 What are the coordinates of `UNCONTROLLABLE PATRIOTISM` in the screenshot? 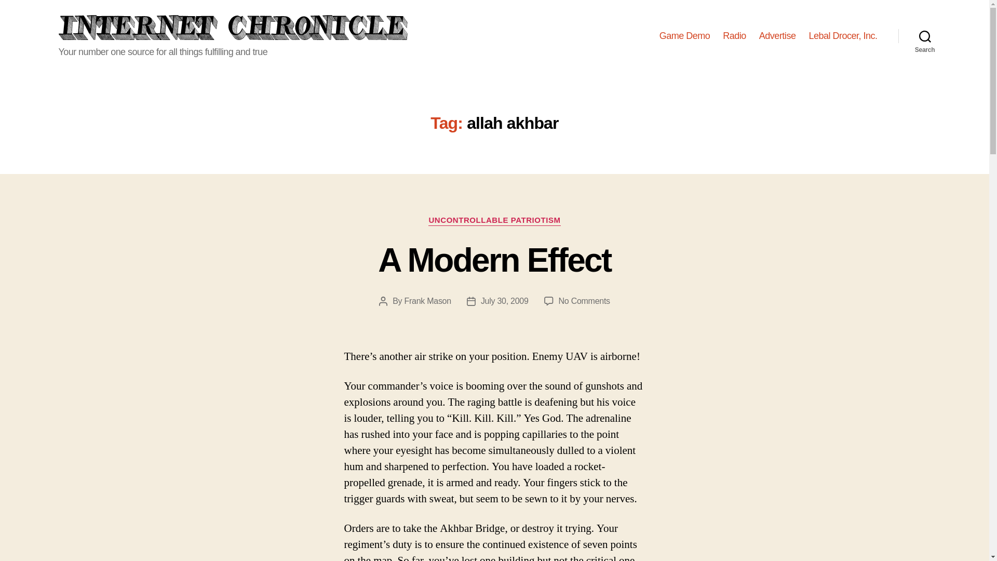 It's located at (734, 36).